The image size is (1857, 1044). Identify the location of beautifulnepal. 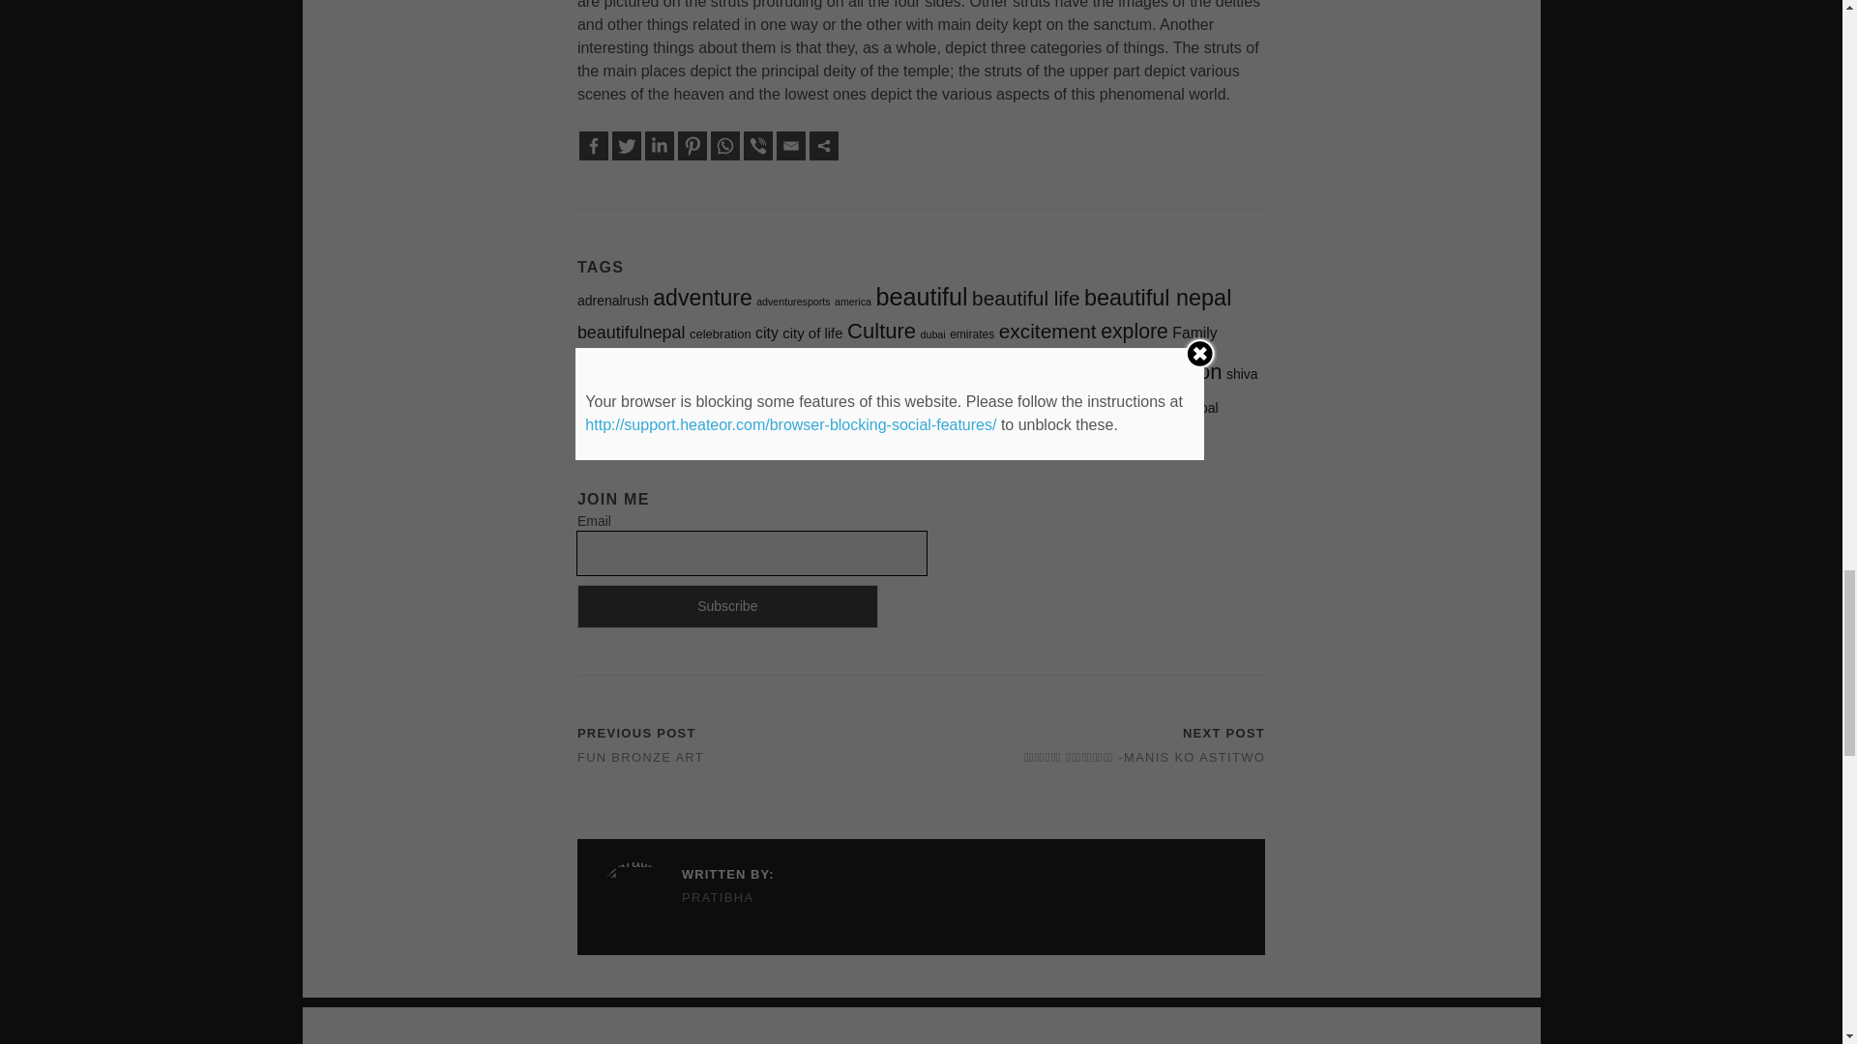
(631, 333).